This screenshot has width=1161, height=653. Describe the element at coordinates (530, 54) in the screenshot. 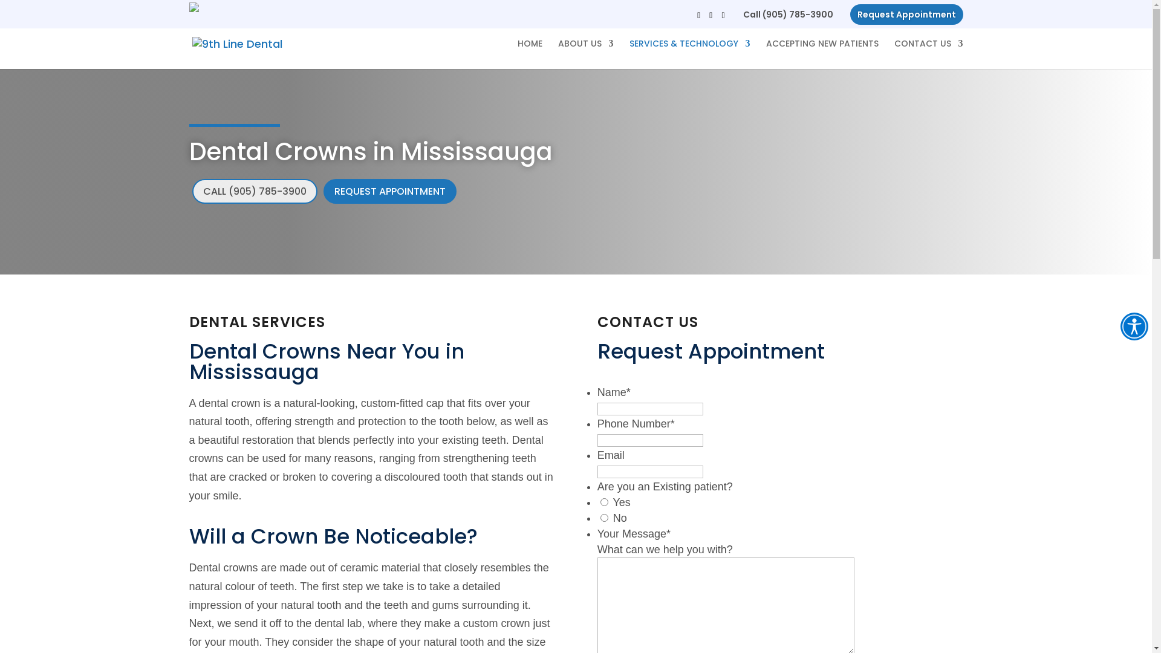

I see `HOME` at that location.